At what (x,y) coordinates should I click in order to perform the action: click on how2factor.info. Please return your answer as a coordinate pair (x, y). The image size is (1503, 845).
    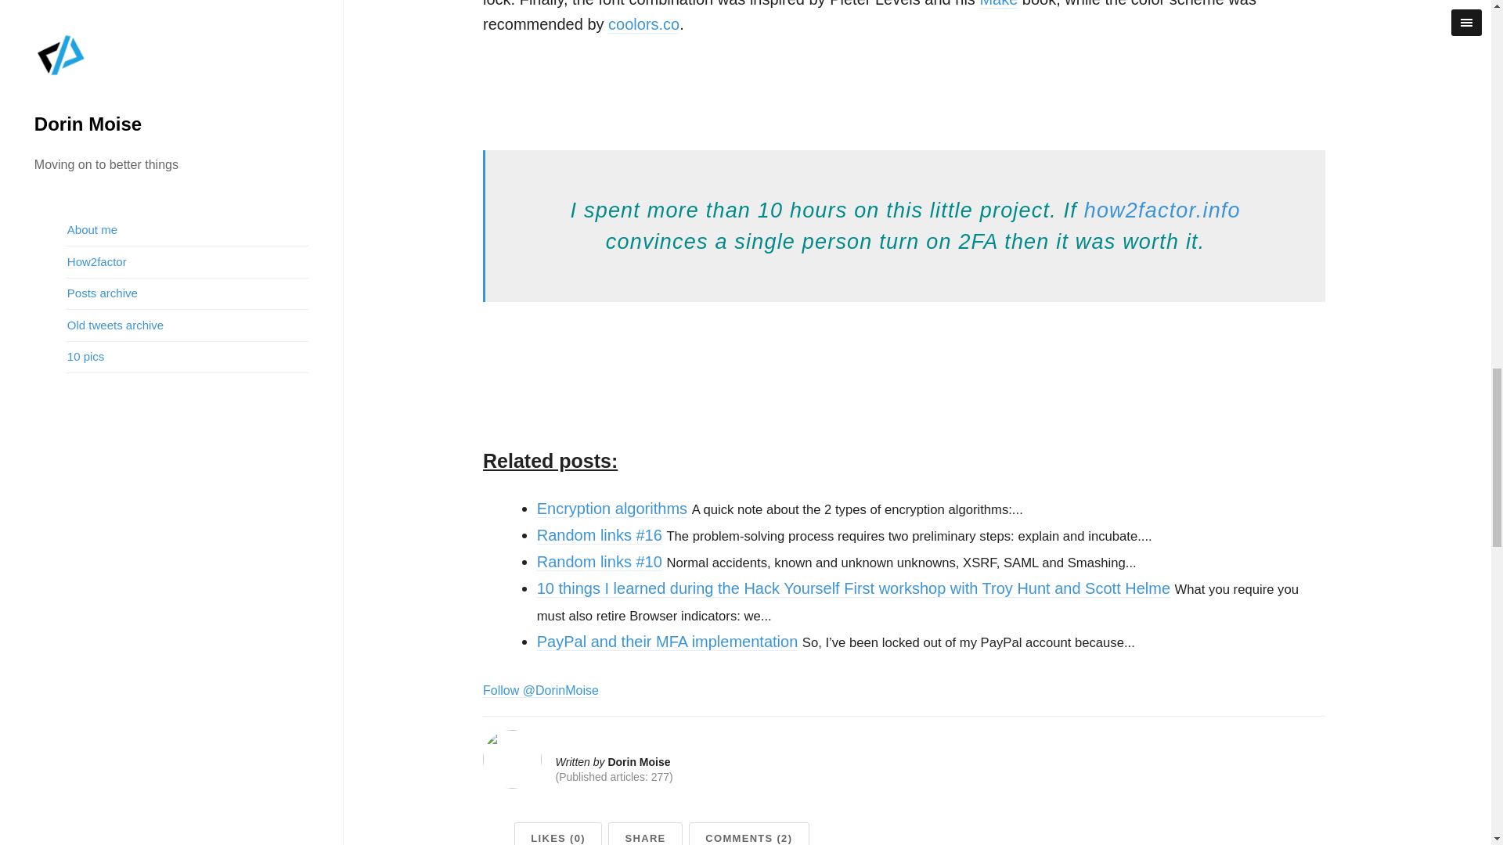
    Looking at the image, I should click on (1162, 210).